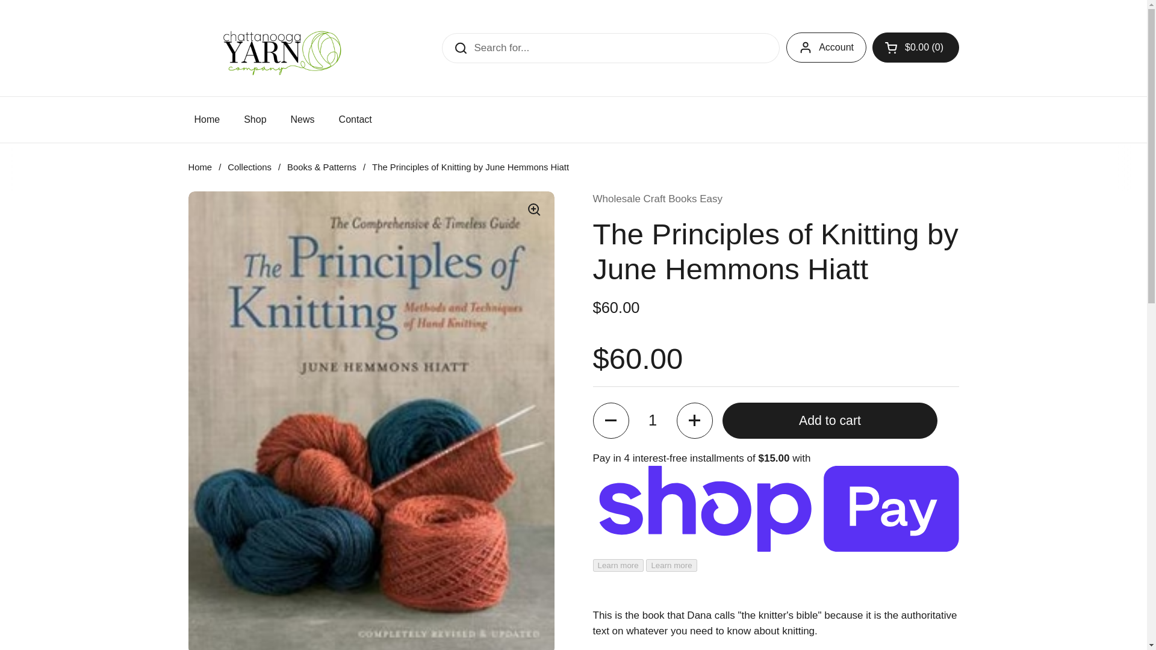 The height and width of the screenshot is (650, 1156). Describe the element at coordinates (255, 120) in the screenshot. I see `Shop` at that location.